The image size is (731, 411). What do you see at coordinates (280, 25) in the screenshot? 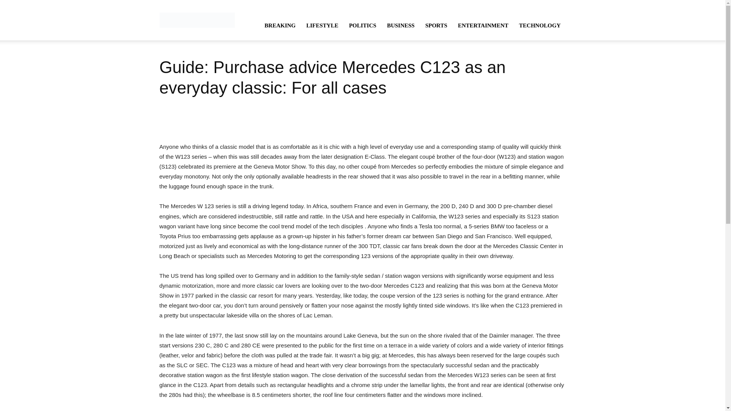
I see `BREAKING` at bounding box center [280, 25].